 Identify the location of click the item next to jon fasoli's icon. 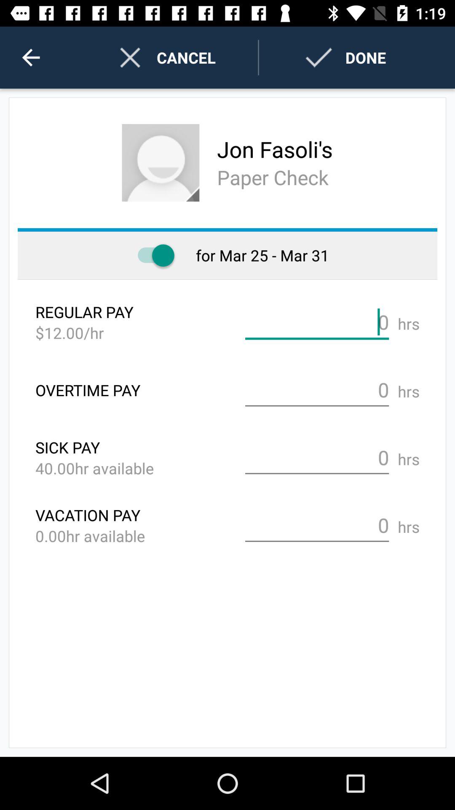
(161, 163).